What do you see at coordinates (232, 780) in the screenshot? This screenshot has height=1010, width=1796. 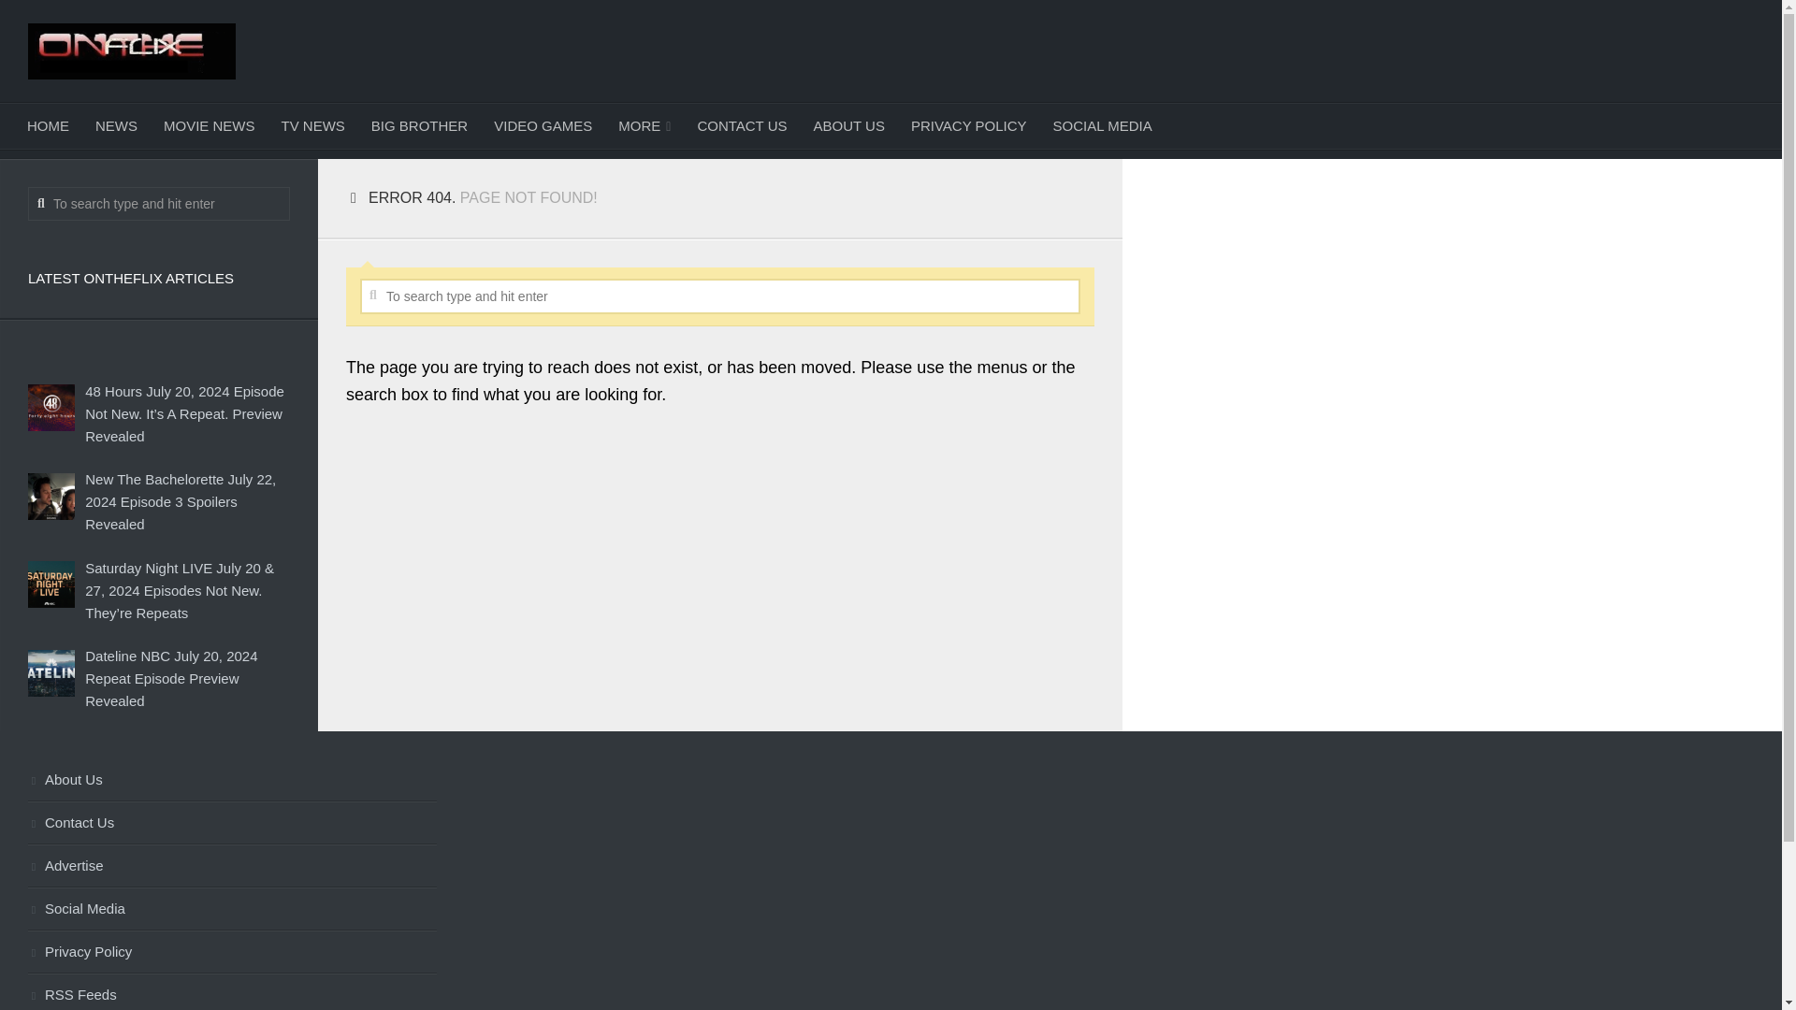 I see `About Us` at bounding box center [232, 780].